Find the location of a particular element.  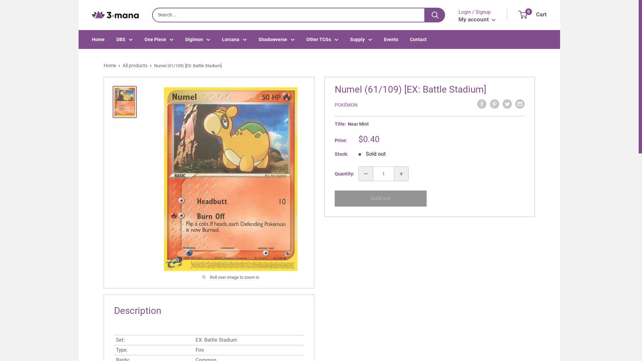

BOB is located at coordinates (108, 16).